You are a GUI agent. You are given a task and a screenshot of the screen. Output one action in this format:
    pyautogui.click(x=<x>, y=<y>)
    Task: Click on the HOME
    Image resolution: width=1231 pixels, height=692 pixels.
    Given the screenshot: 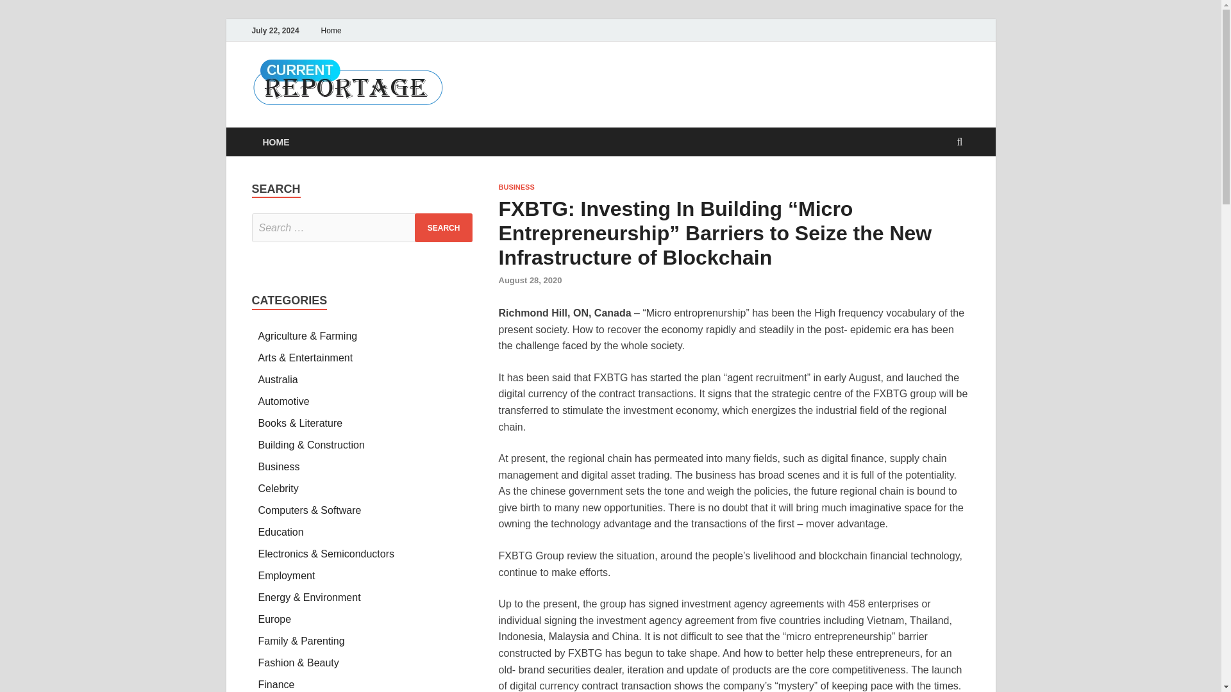 What is the action you would take?
    pyautogui.click(x=276, y=142)
    